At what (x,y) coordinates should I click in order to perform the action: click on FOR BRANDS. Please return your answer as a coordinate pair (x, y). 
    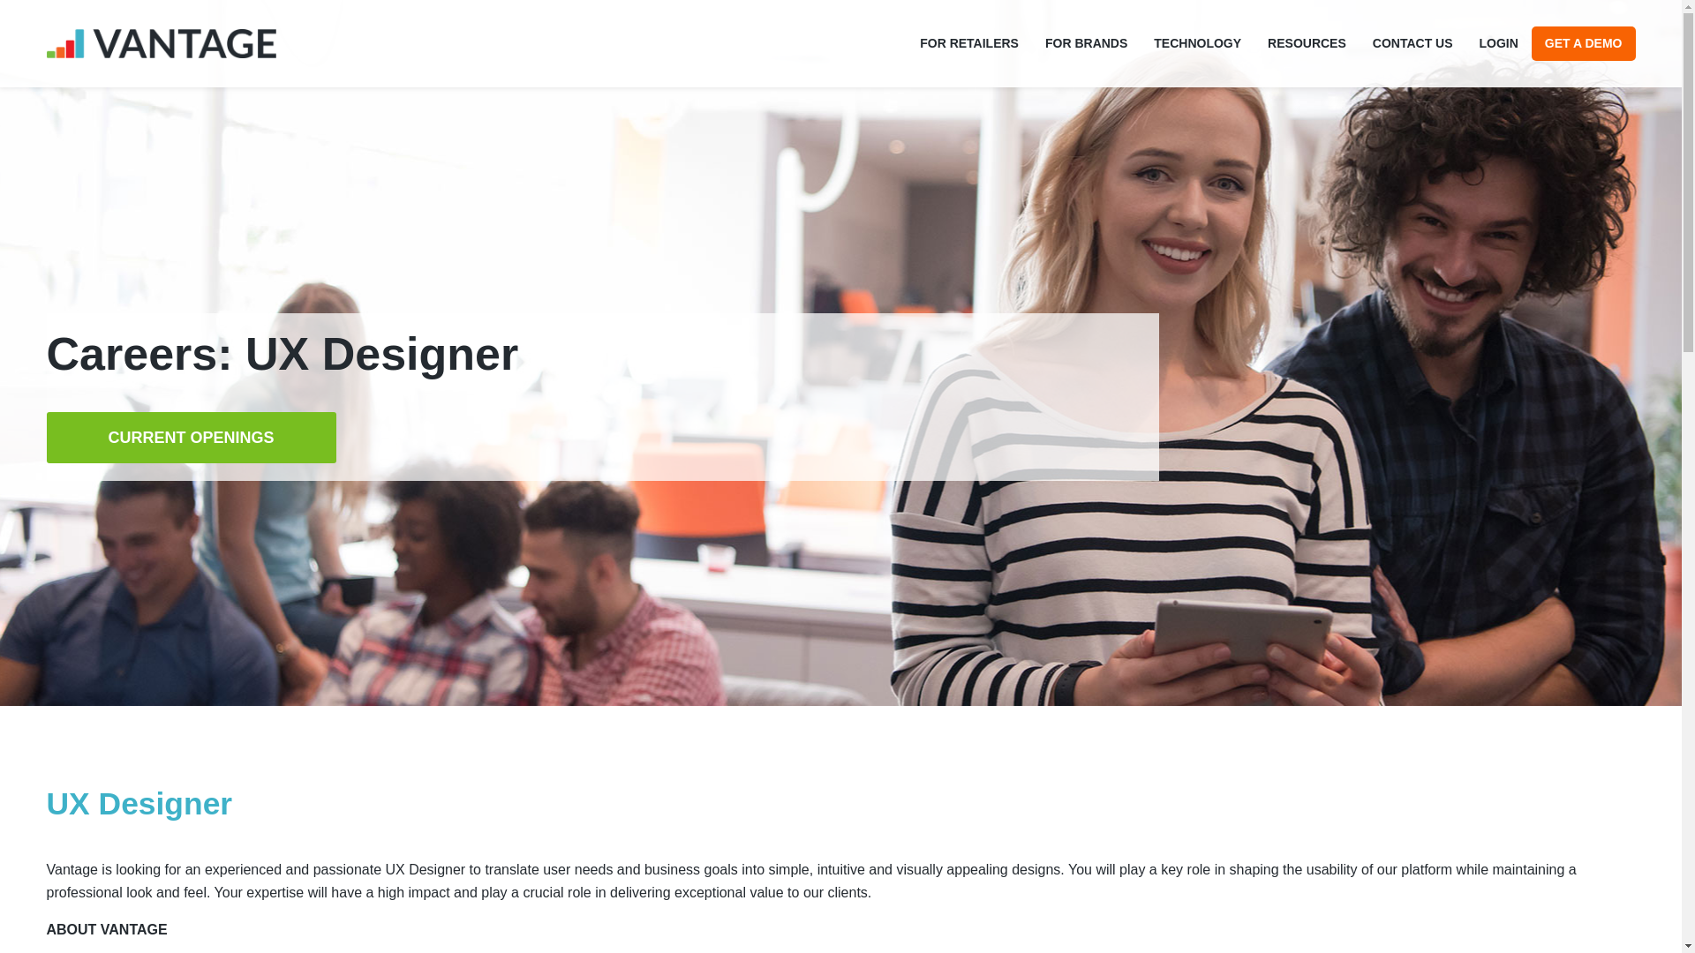
    Looking at the image, I should click on (1086, 42).